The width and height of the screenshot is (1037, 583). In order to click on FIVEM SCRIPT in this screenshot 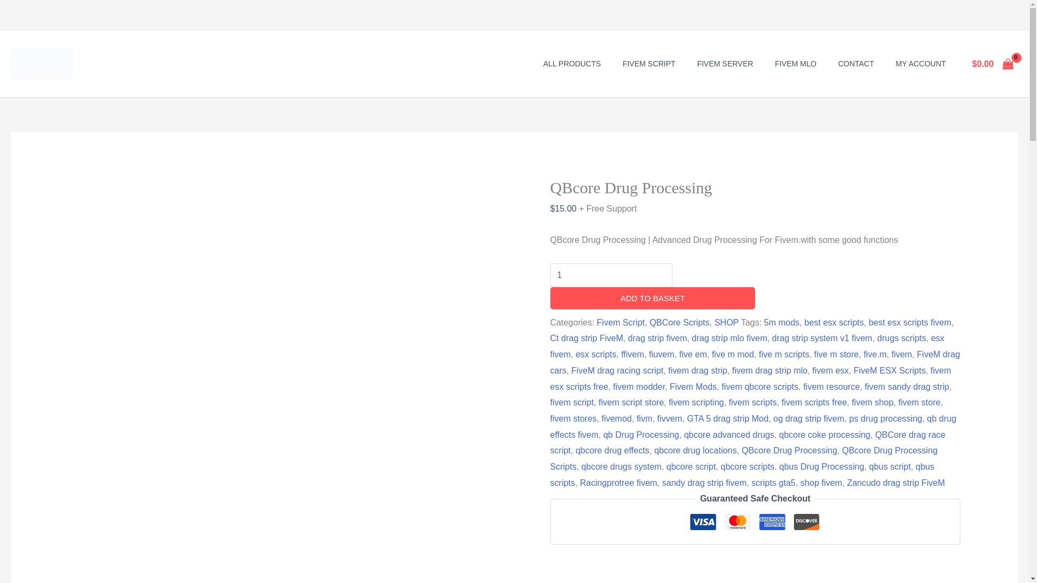, I will do `click(649, 64)`.